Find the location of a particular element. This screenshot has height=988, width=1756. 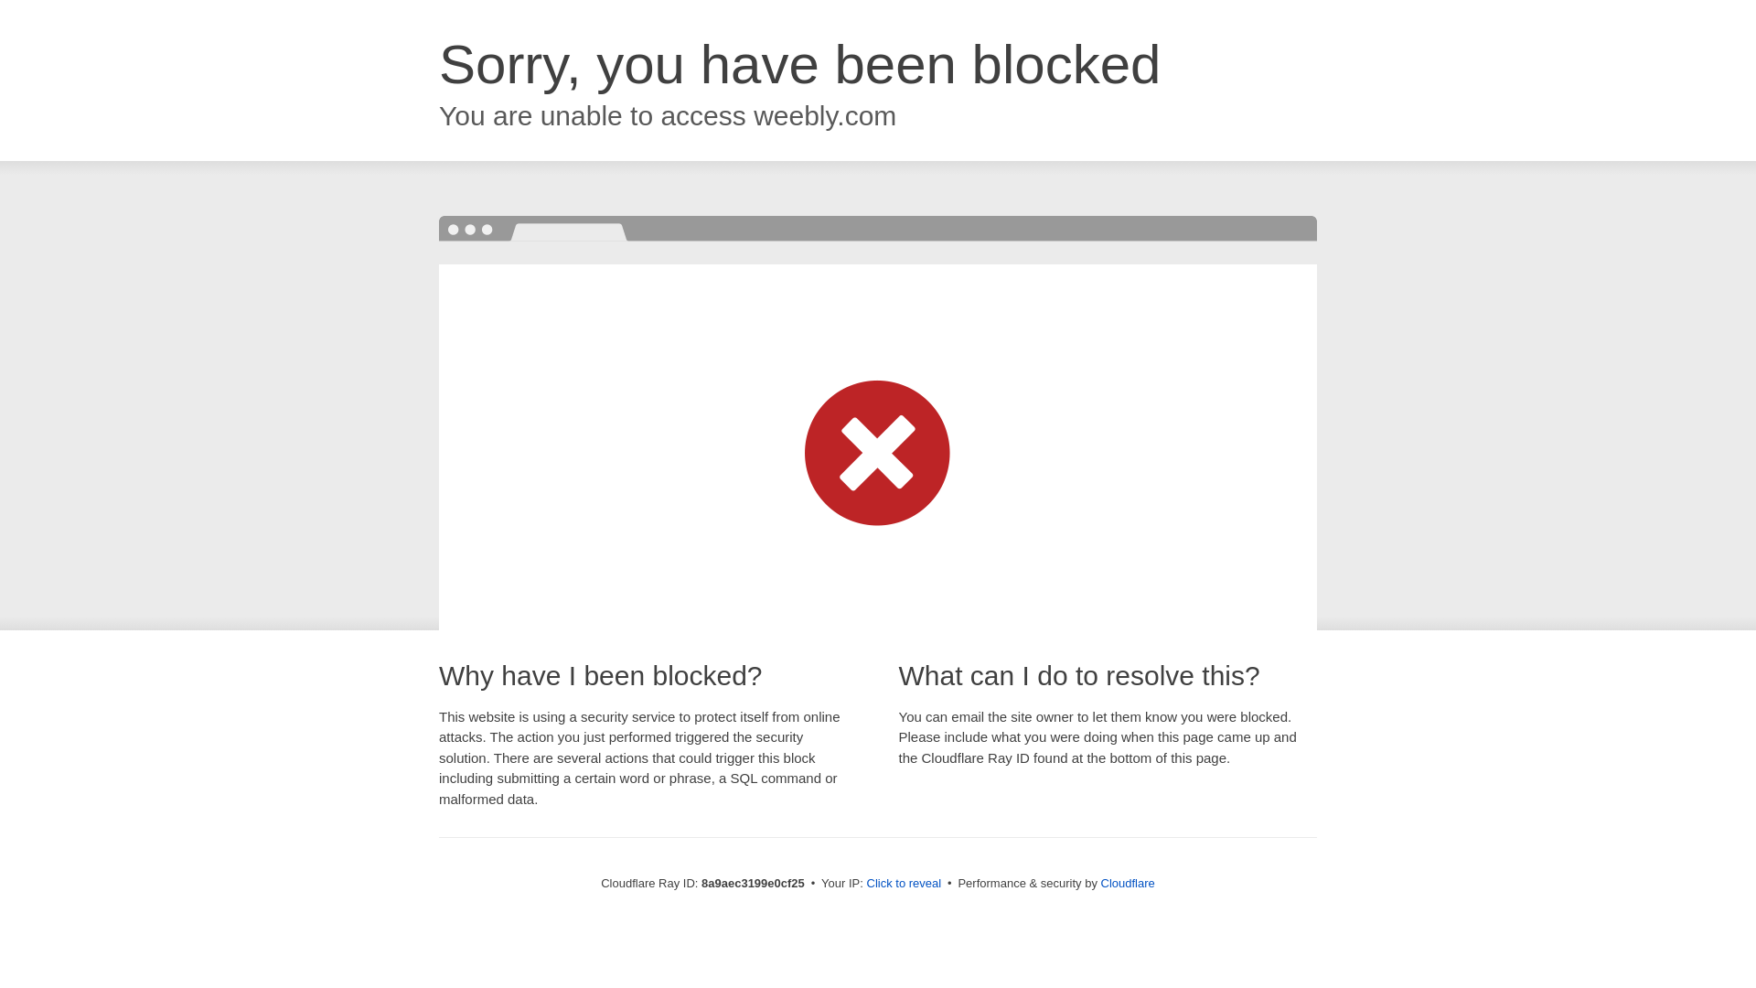

Click to reveal is located at coordinates (904, 884).